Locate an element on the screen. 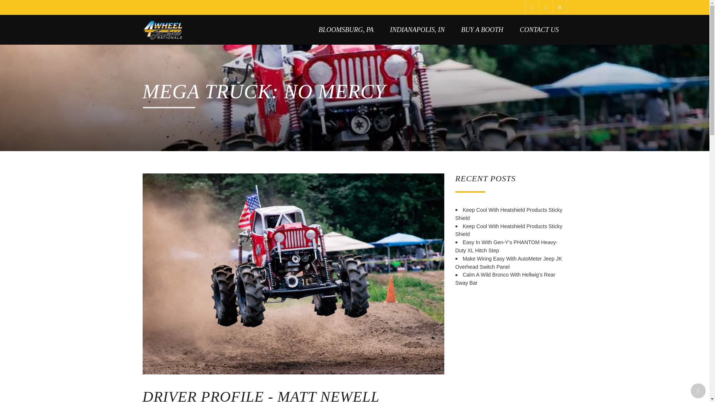  BLOOMSBURG, PA is located at coordinates (346, 29).